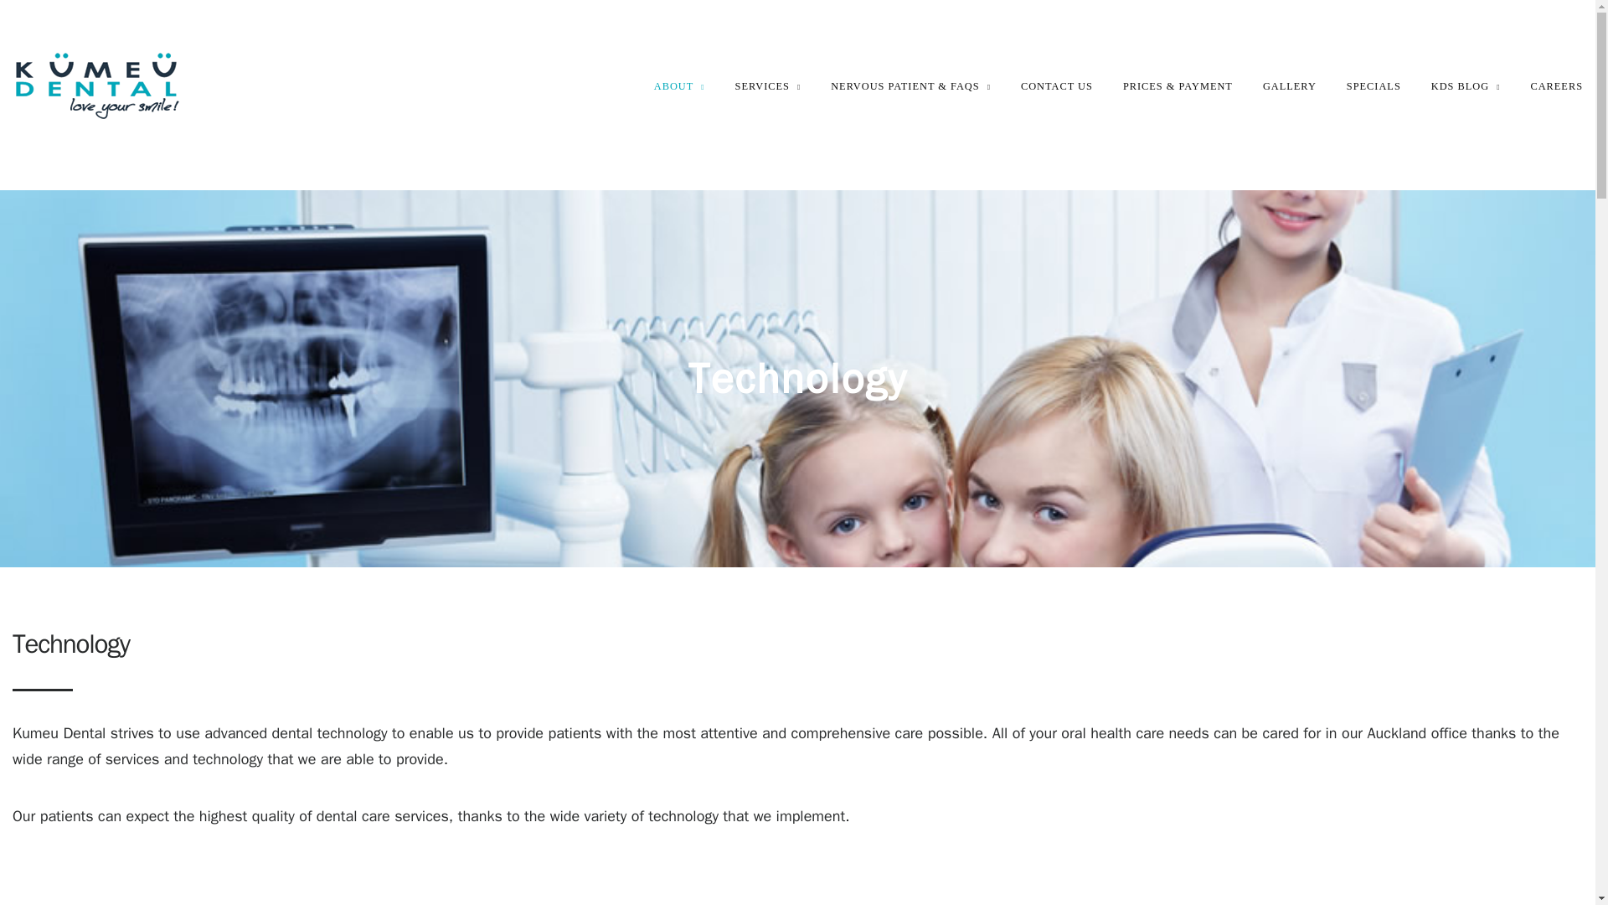 Image resolution: width=1608 pixels, height=905 pixels. What do you see at coordinates (680, 86) in the screenshot?
I see `ABOUT` at bounding box center [680, 86].